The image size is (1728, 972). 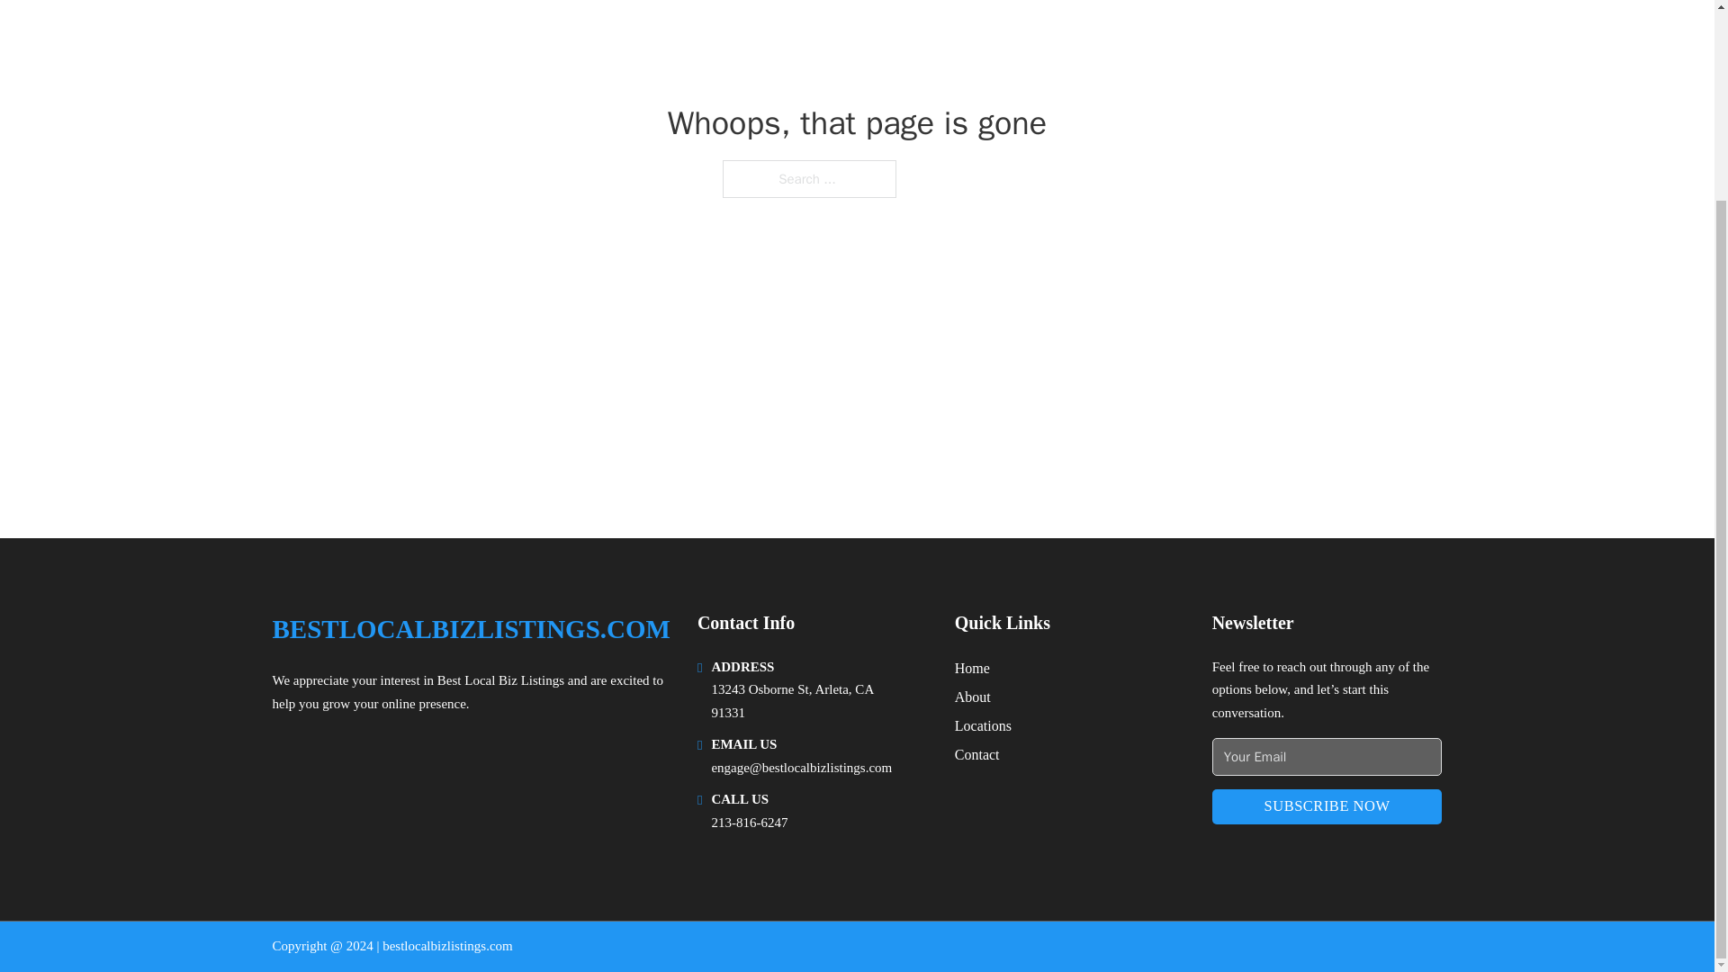 What do you see at coordinates (977, 754) in the screenshot?
I see `Contact` at bounding box center [977, 754].